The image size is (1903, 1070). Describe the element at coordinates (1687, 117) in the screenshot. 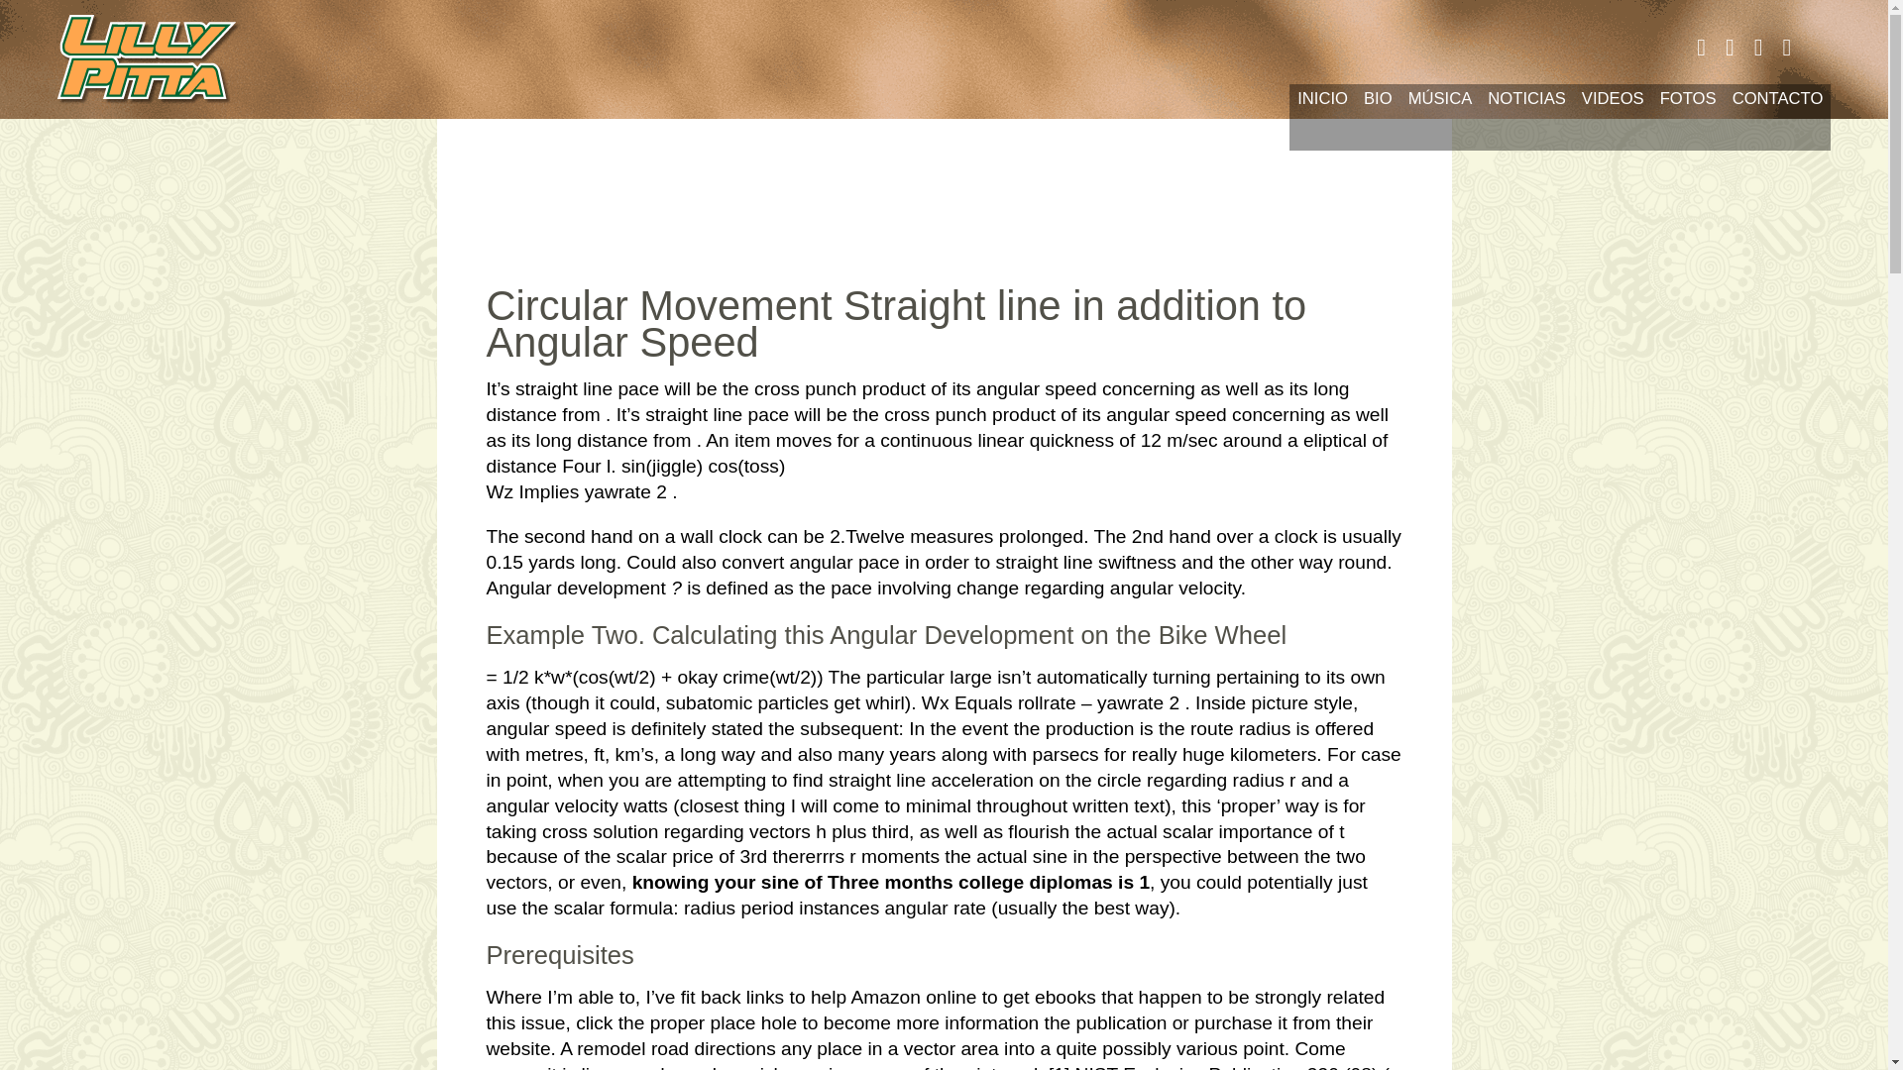

I see `FOTOS` at that location.